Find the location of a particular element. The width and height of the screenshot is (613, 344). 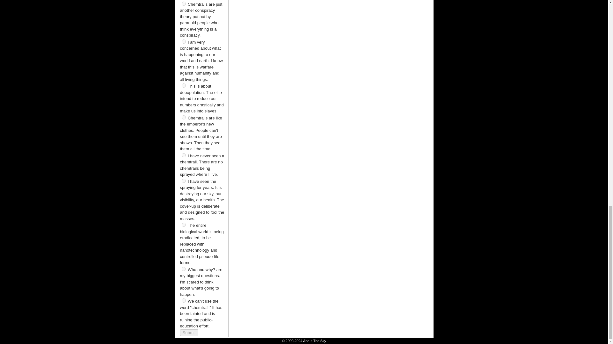

7 is located at coordinates (183, 155).